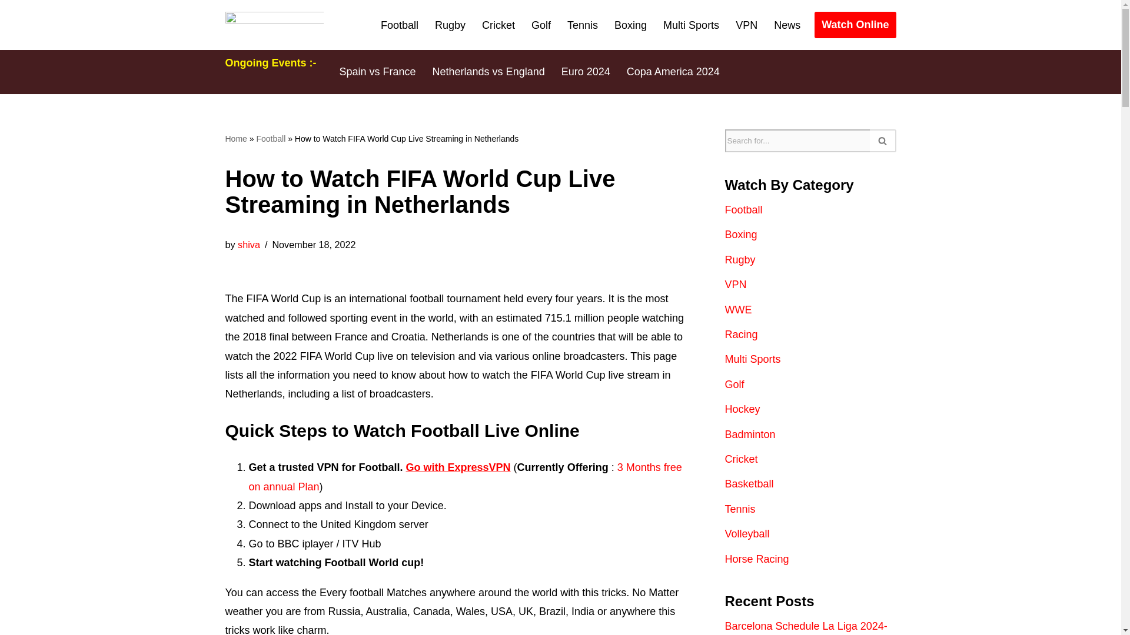 This screenshot has height=635, width=1130. I want to click on Cricket, so click(498, 25).